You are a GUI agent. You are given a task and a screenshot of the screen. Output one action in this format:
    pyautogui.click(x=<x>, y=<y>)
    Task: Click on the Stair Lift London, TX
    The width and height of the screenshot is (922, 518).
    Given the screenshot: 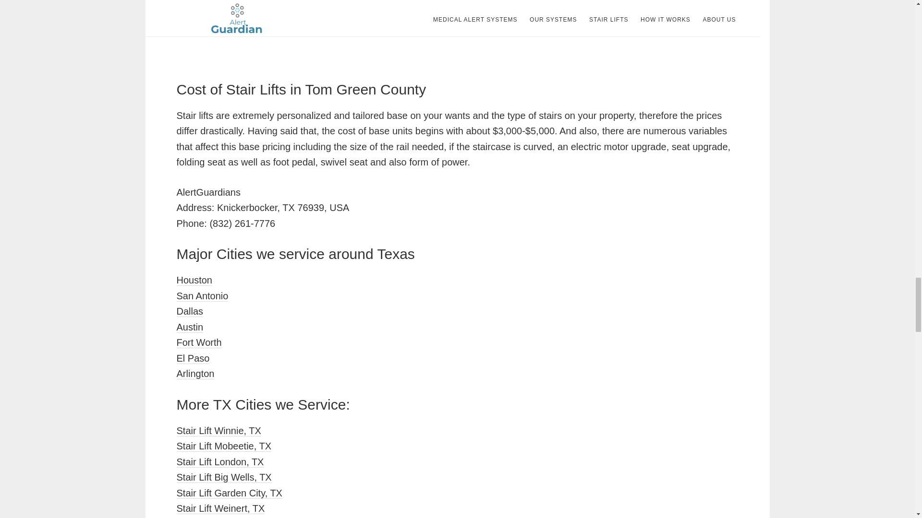 What is the action you would take?
    pyautogui.click(x=220, y=462)
    